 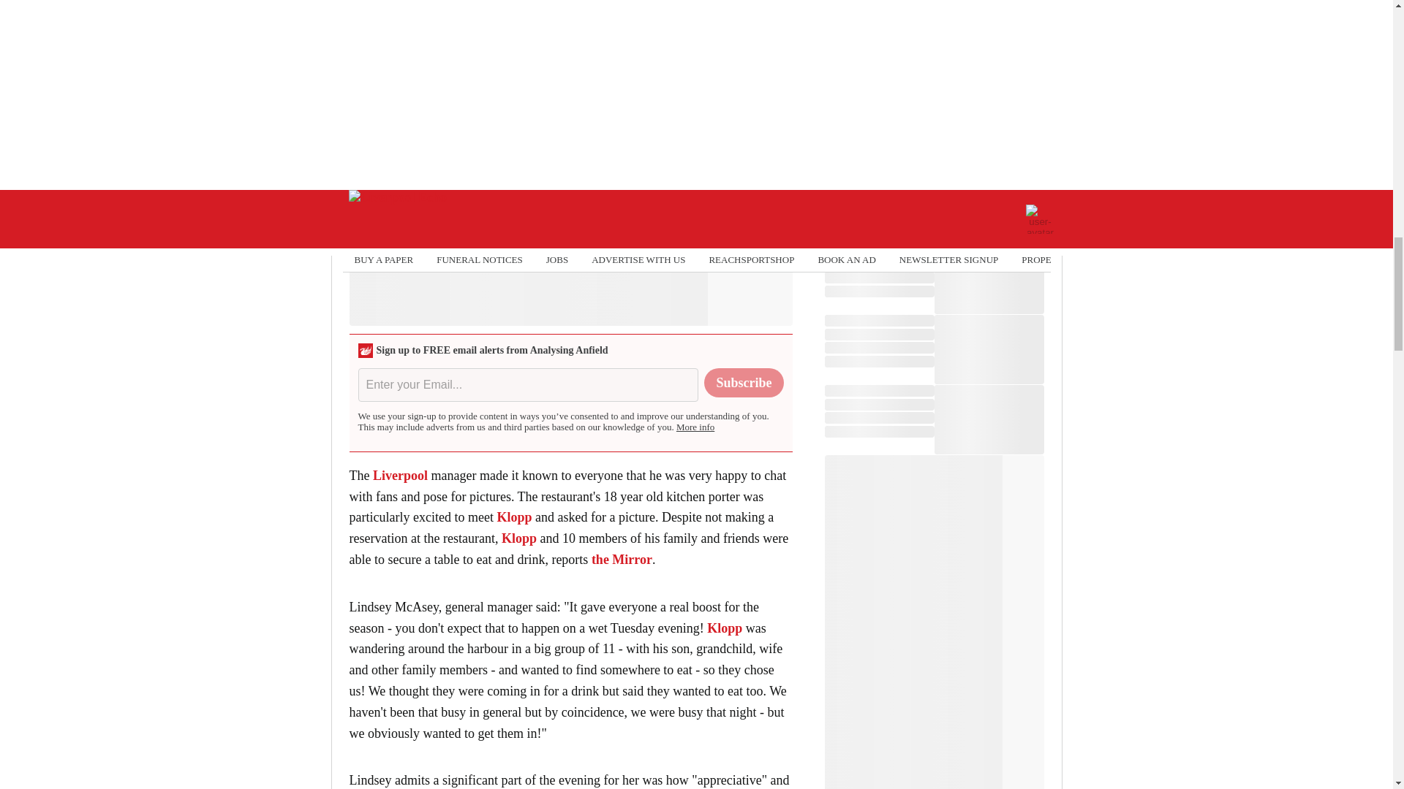 What do you see at coordinates (725, 628) in the screenshot?
I see `Klopp` at bounding box center [725, 628].